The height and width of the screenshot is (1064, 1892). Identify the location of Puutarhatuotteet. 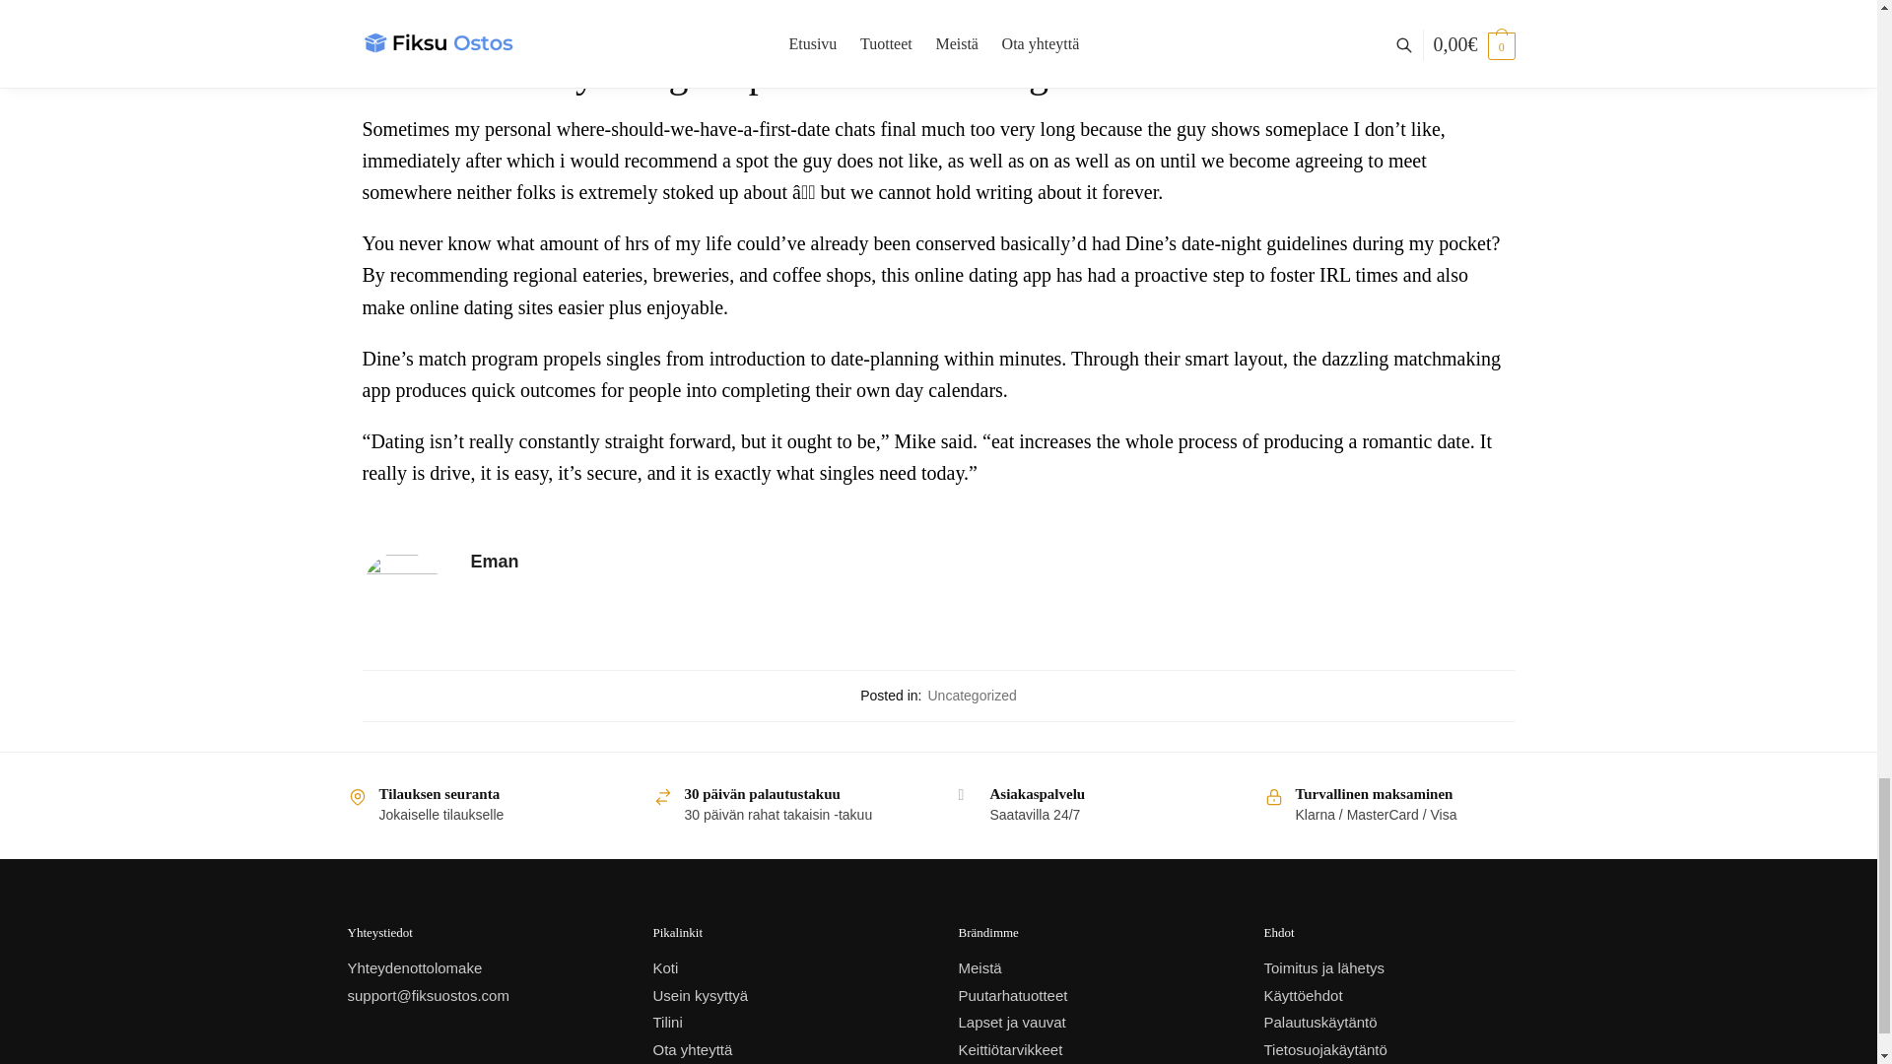
(1011, 995).